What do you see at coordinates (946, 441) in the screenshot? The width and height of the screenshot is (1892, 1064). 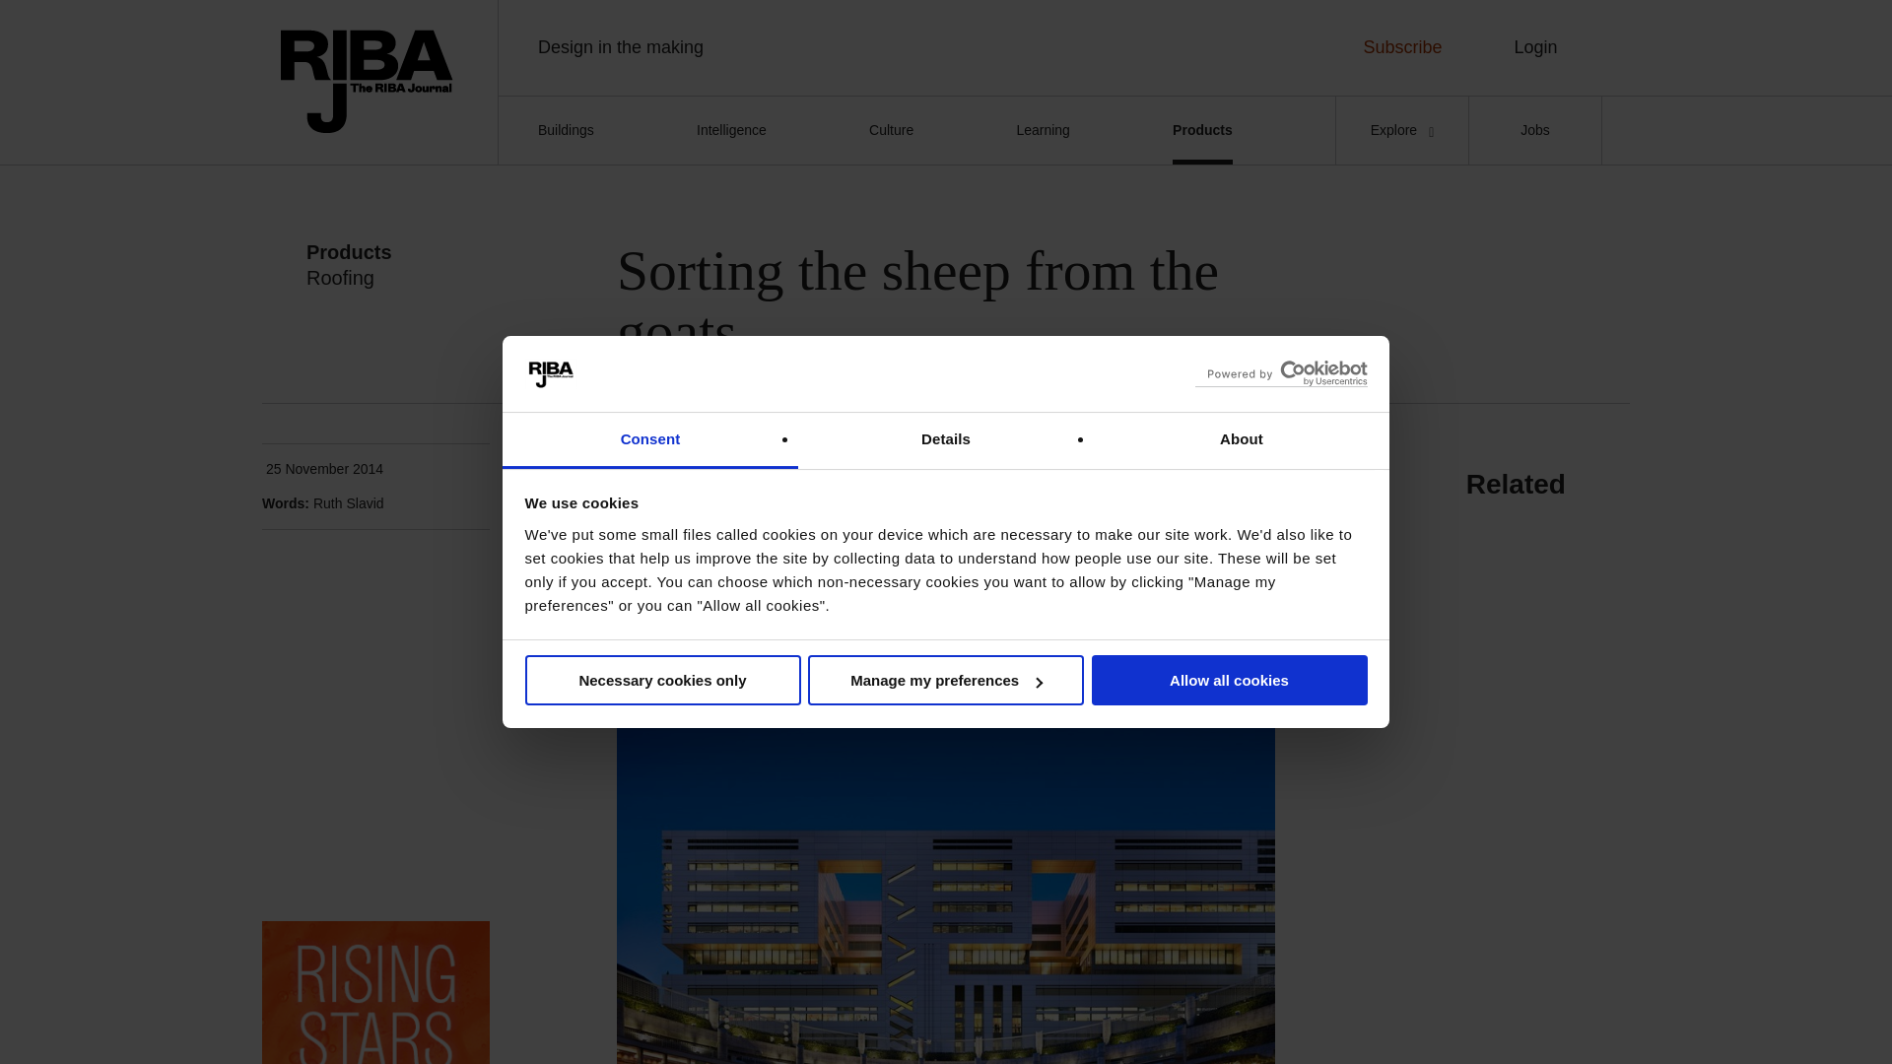 I see `Details` at bounding box center [946, 441].